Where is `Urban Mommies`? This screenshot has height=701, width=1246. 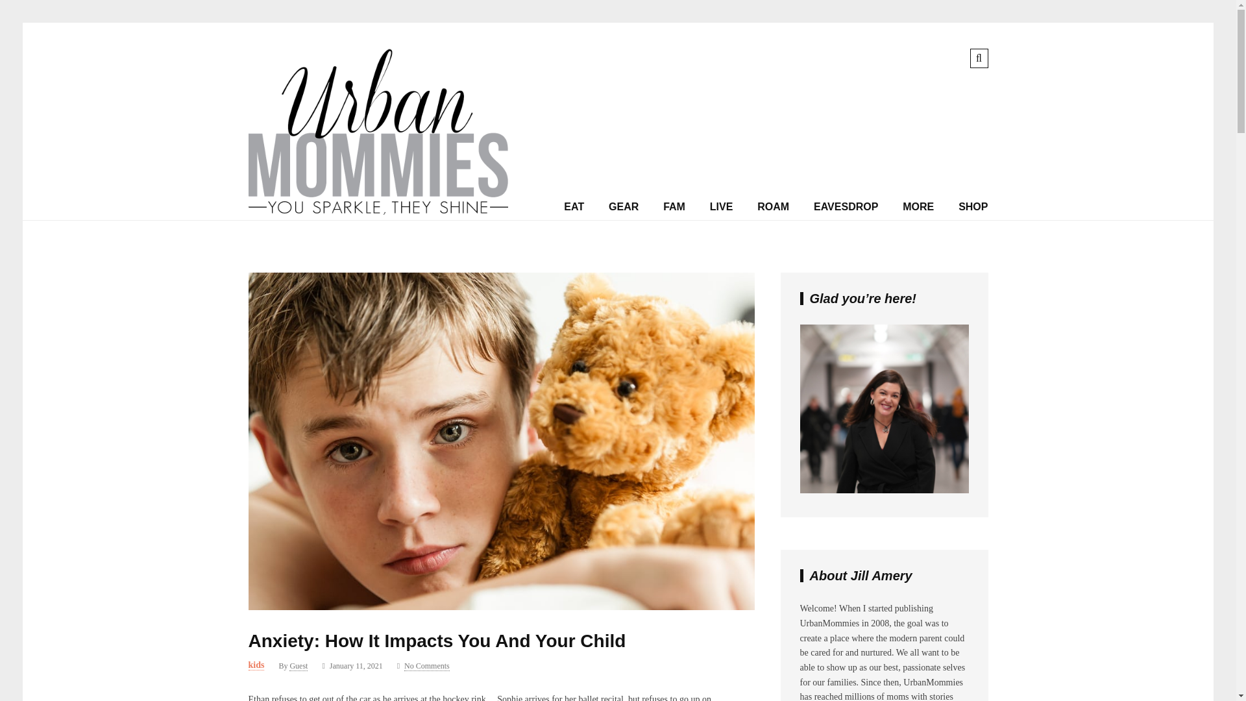
Urban Mommies is located at coordinates (378, 212).